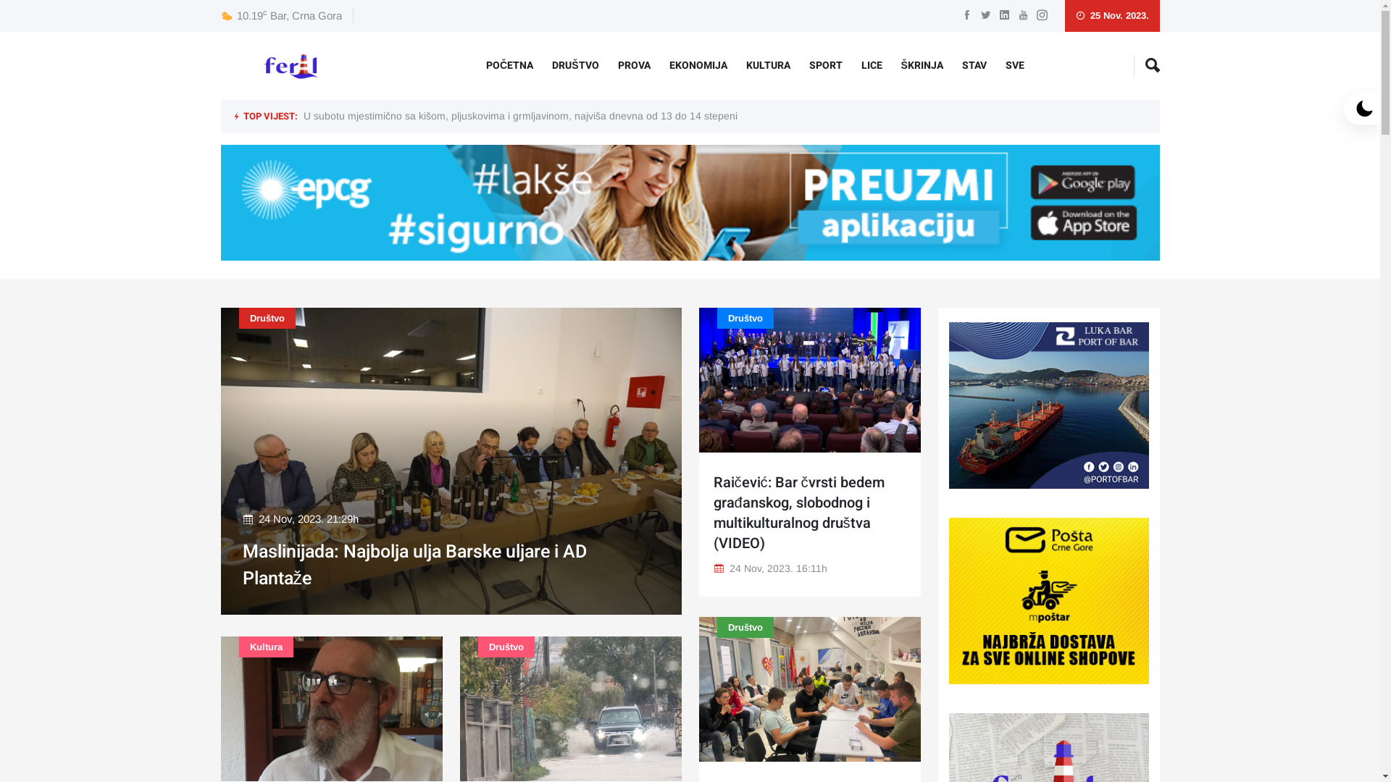 Image resolution: width=1391 pixels, height=782 pixels. Describe the element at coordinates (768, 65) in the screenshot. I see `KULTURA` at that location.